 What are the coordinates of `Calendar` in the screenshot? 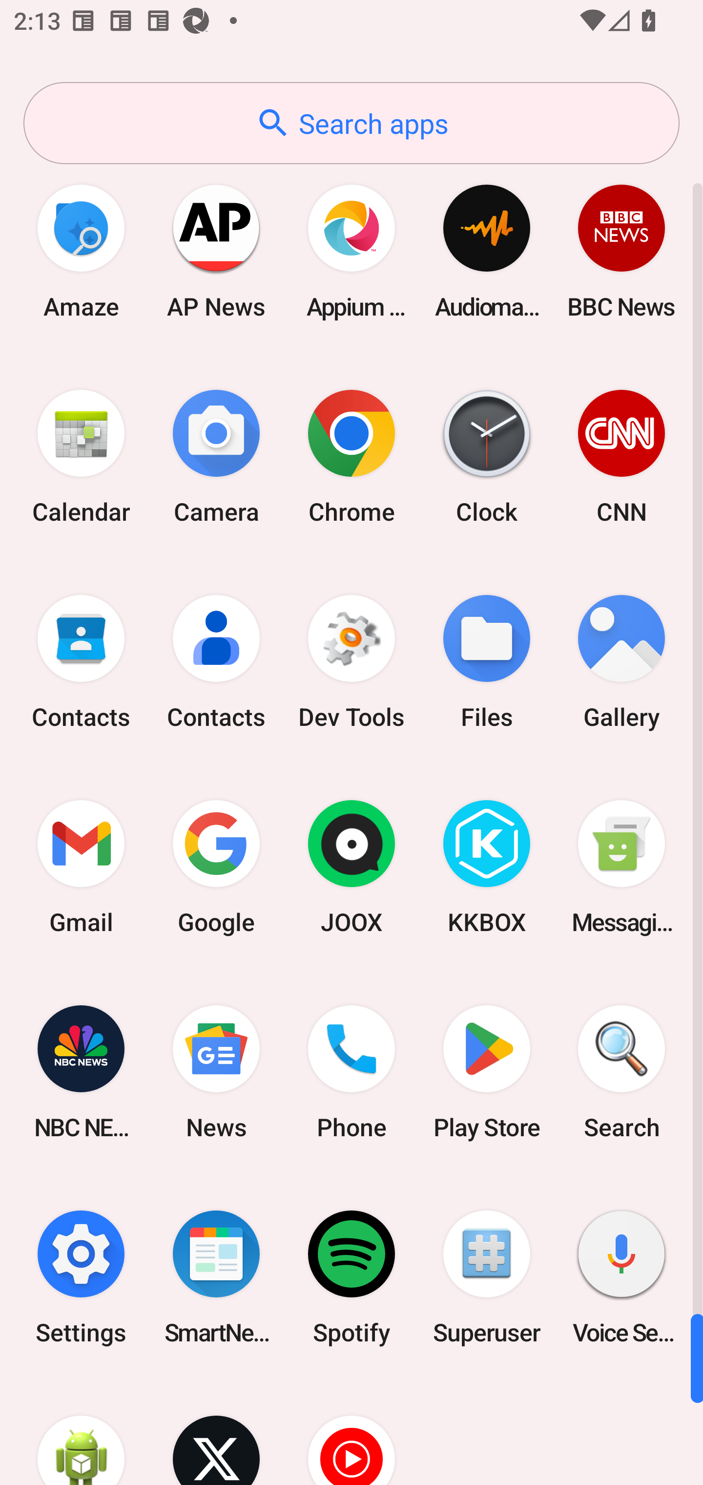 It's located at (81, 456).